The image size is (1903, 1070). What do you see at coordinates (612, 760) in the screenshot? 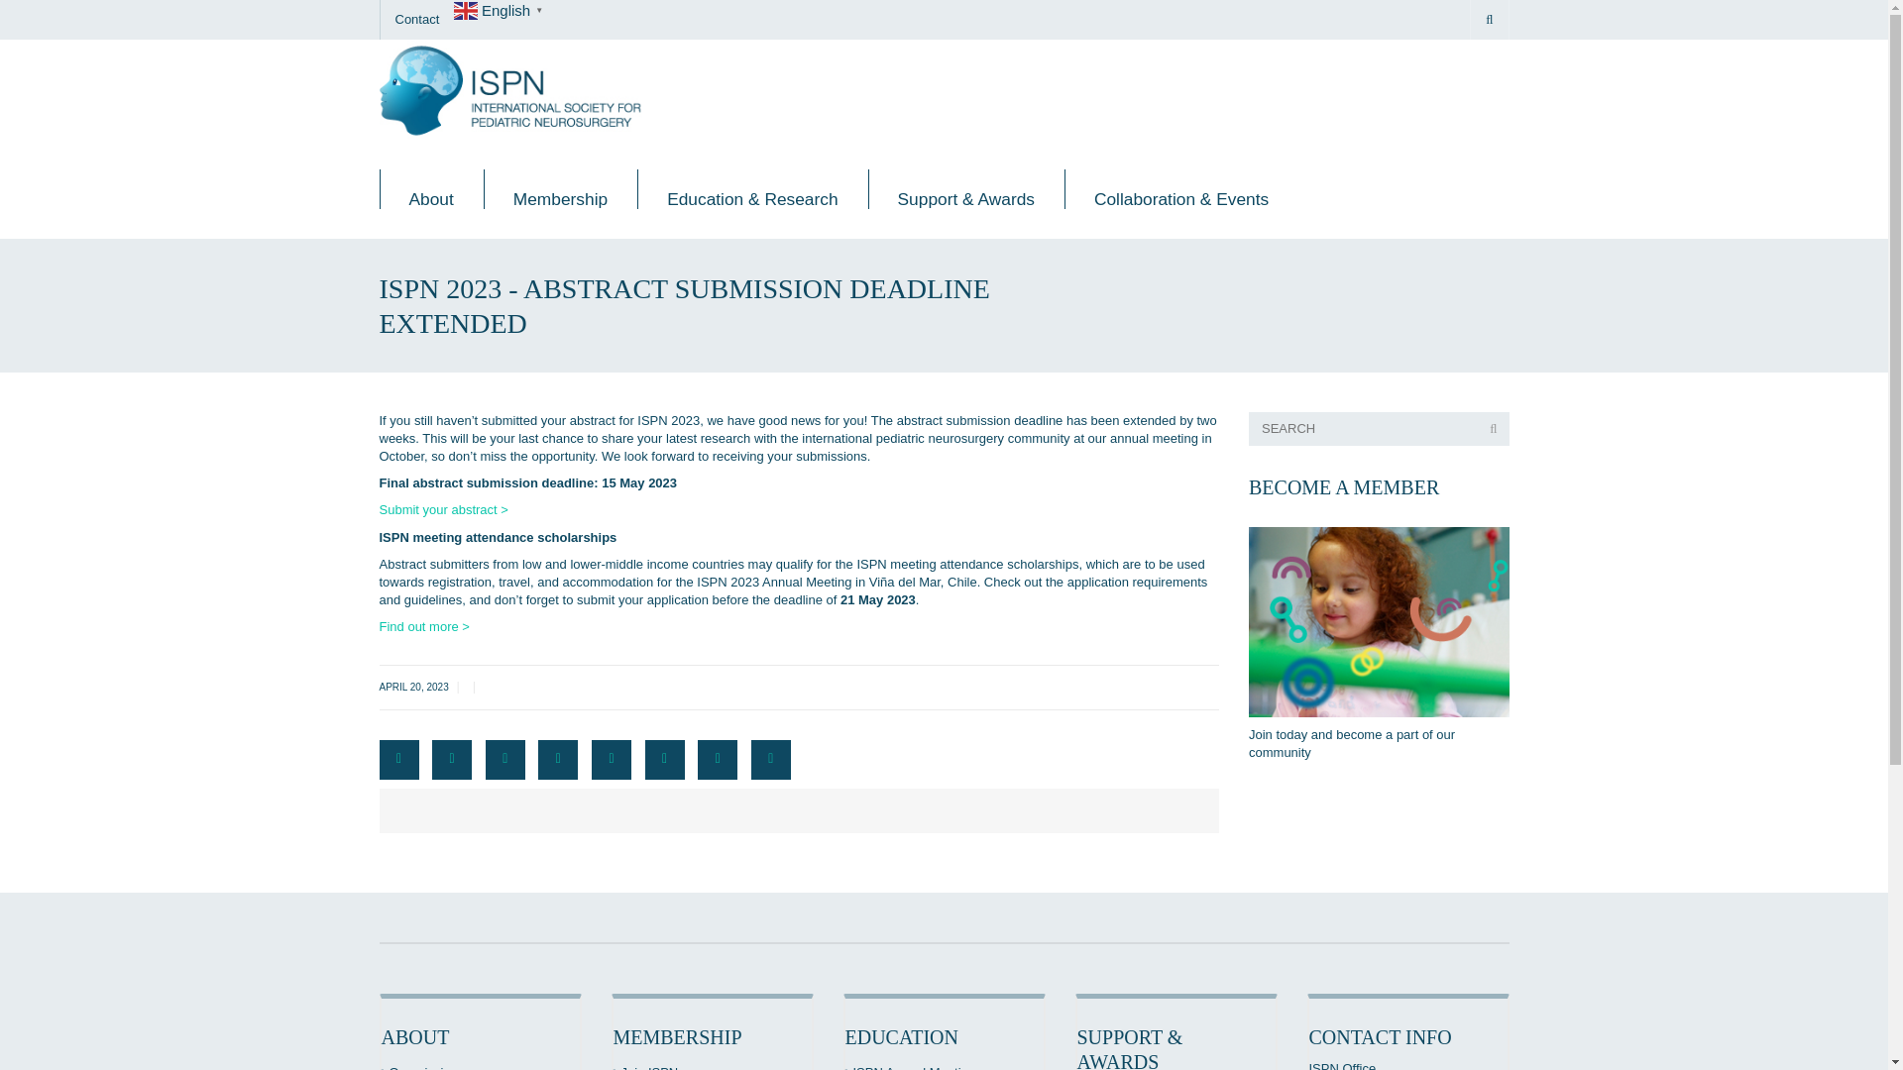
I see `Share on Google Plus` at bounding box center [612, 760].